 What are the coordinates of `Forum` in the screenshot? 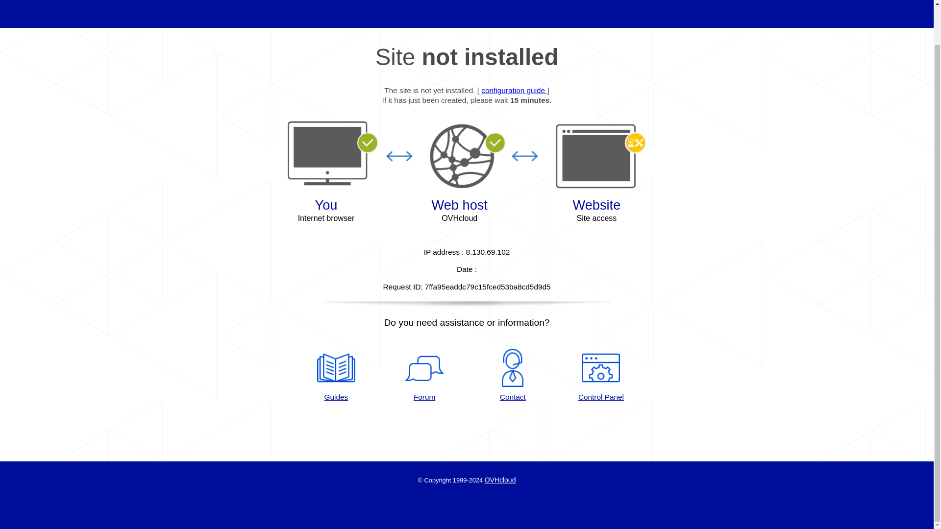 It's located at (424, 375).